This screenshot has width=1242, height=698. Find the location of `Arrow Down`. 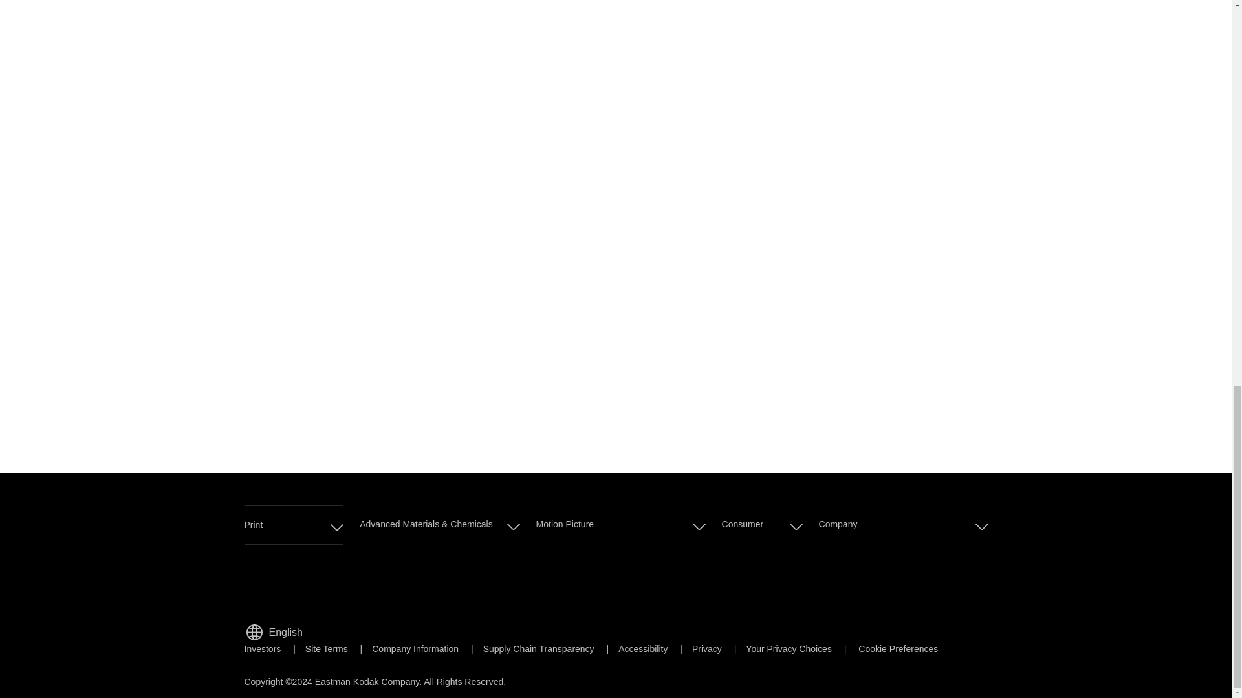

Arrow Down is located at coordinates (254, 632).